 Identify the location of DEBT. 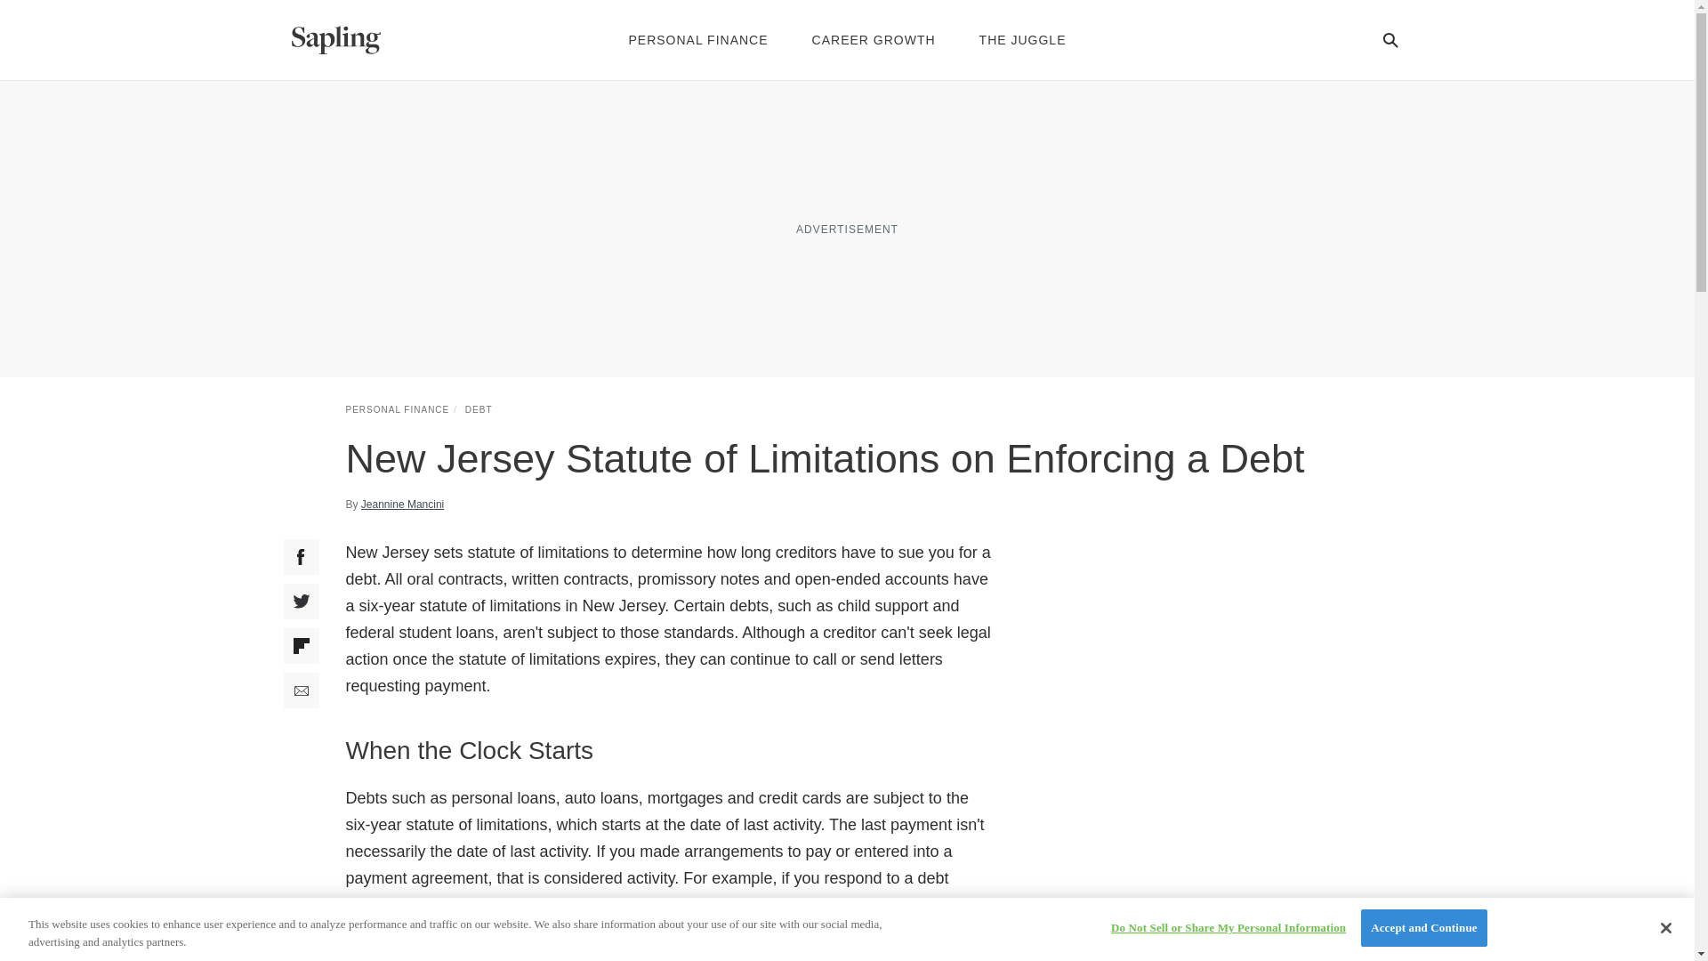
(479, 409).